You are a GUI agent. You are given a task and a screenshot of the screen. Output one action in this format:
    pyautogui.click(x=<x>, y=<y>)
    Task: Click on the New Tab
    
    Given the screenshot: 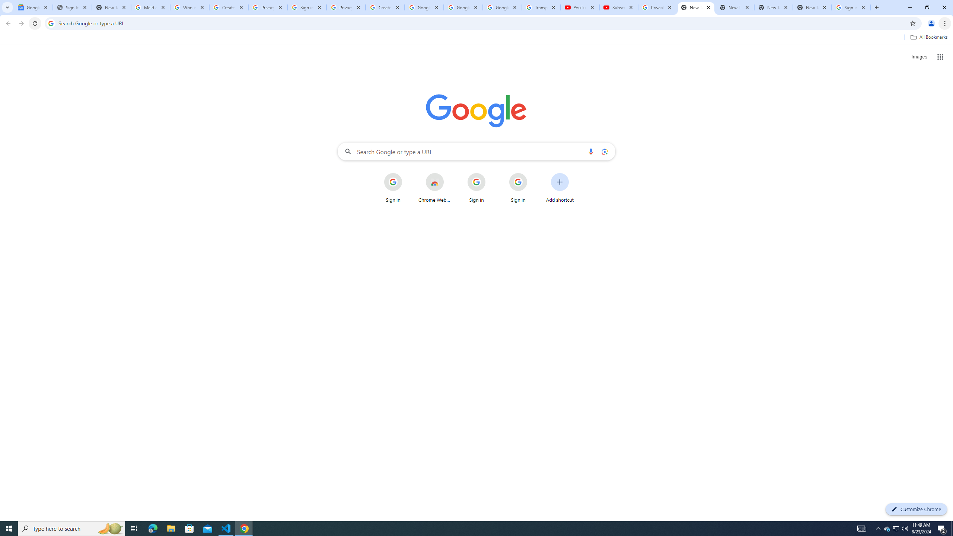 What is the action you would take?
    pyautogui.click(x=696, y=7)
    